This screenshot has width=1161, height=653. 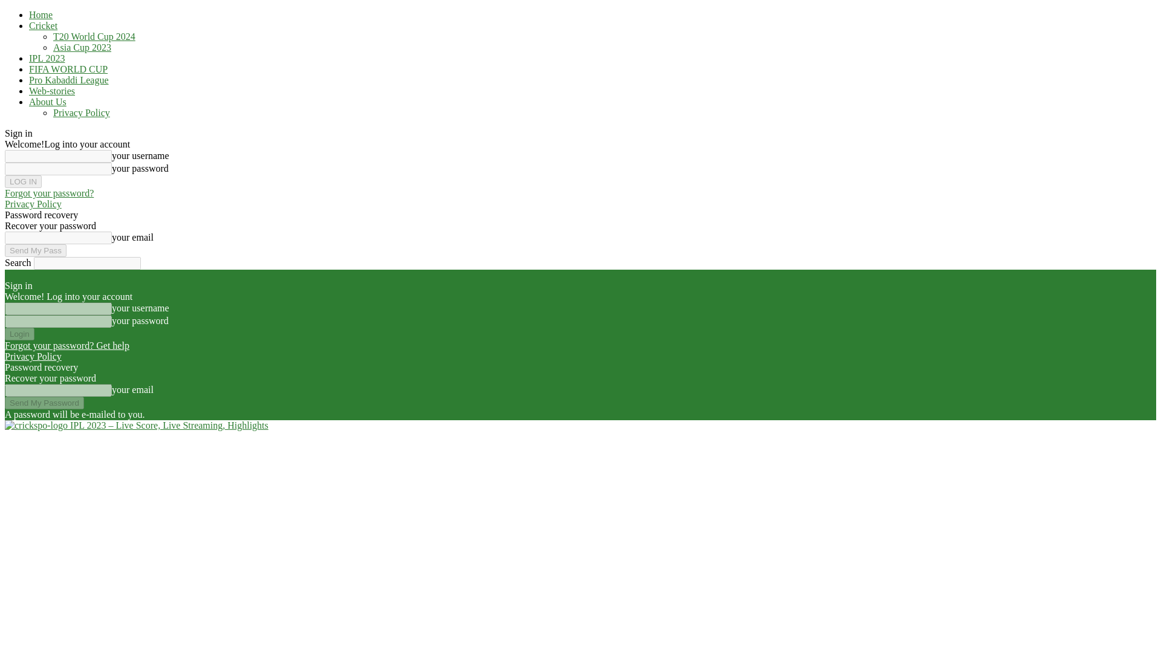 What do you see at coordinates (68, 69) in the screenshot?
I see `FIFA WORLD CUP` at bounding box center [68, 69].